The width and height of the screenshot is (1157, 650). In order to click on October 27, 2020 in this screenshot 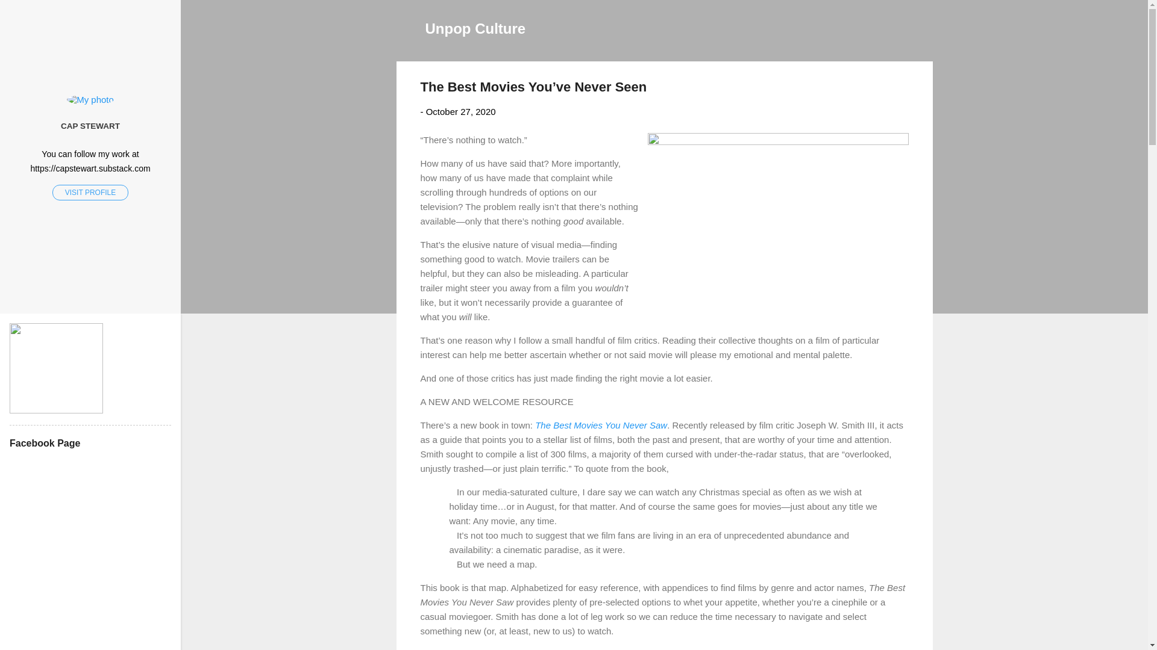, I will do `click(460, 112)`.